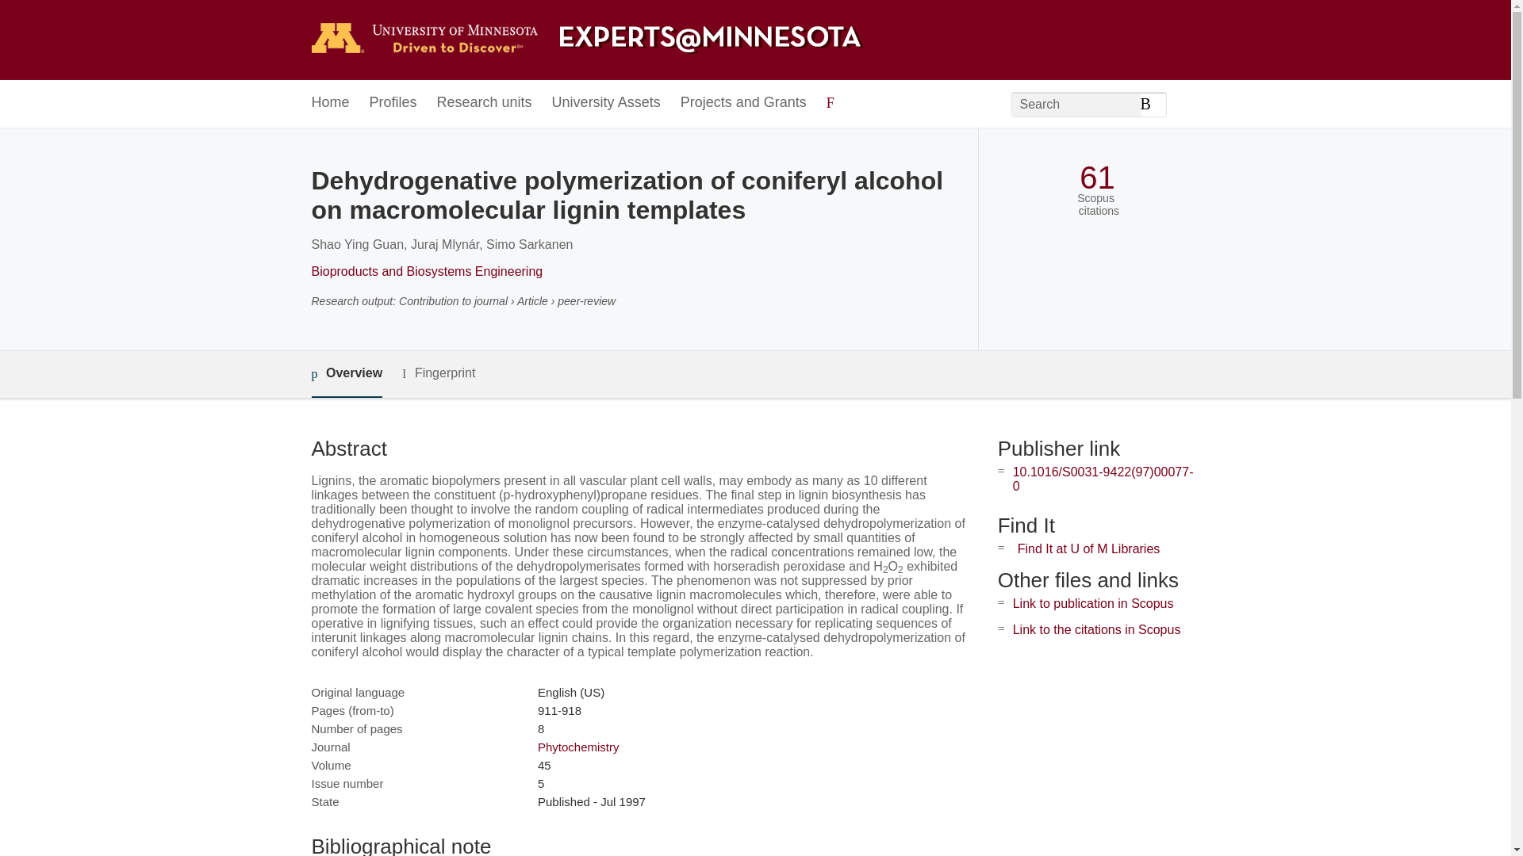 This screenshot has width=1523, height=856. I want to click on Link to the citations in Scopus, so click(1096, 629).